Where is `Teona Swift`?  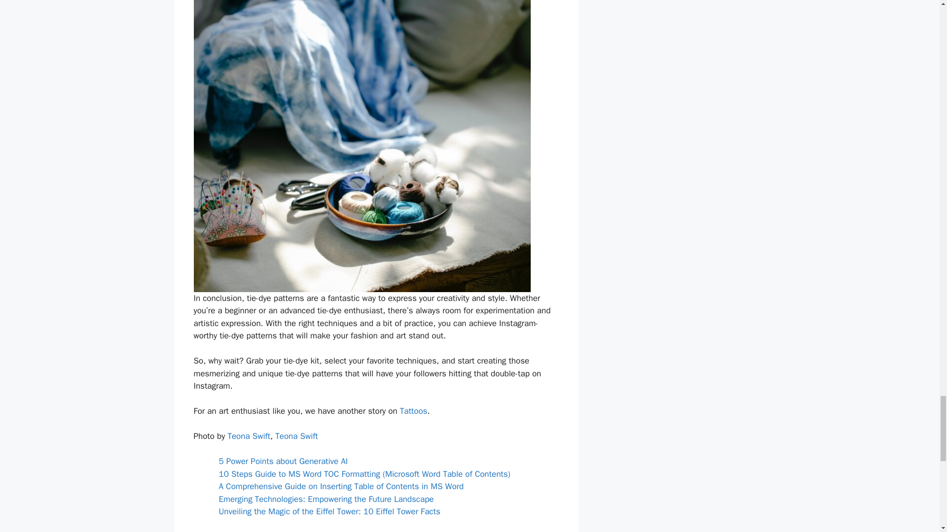 Teona Swift is located at coordinates (297, 436).